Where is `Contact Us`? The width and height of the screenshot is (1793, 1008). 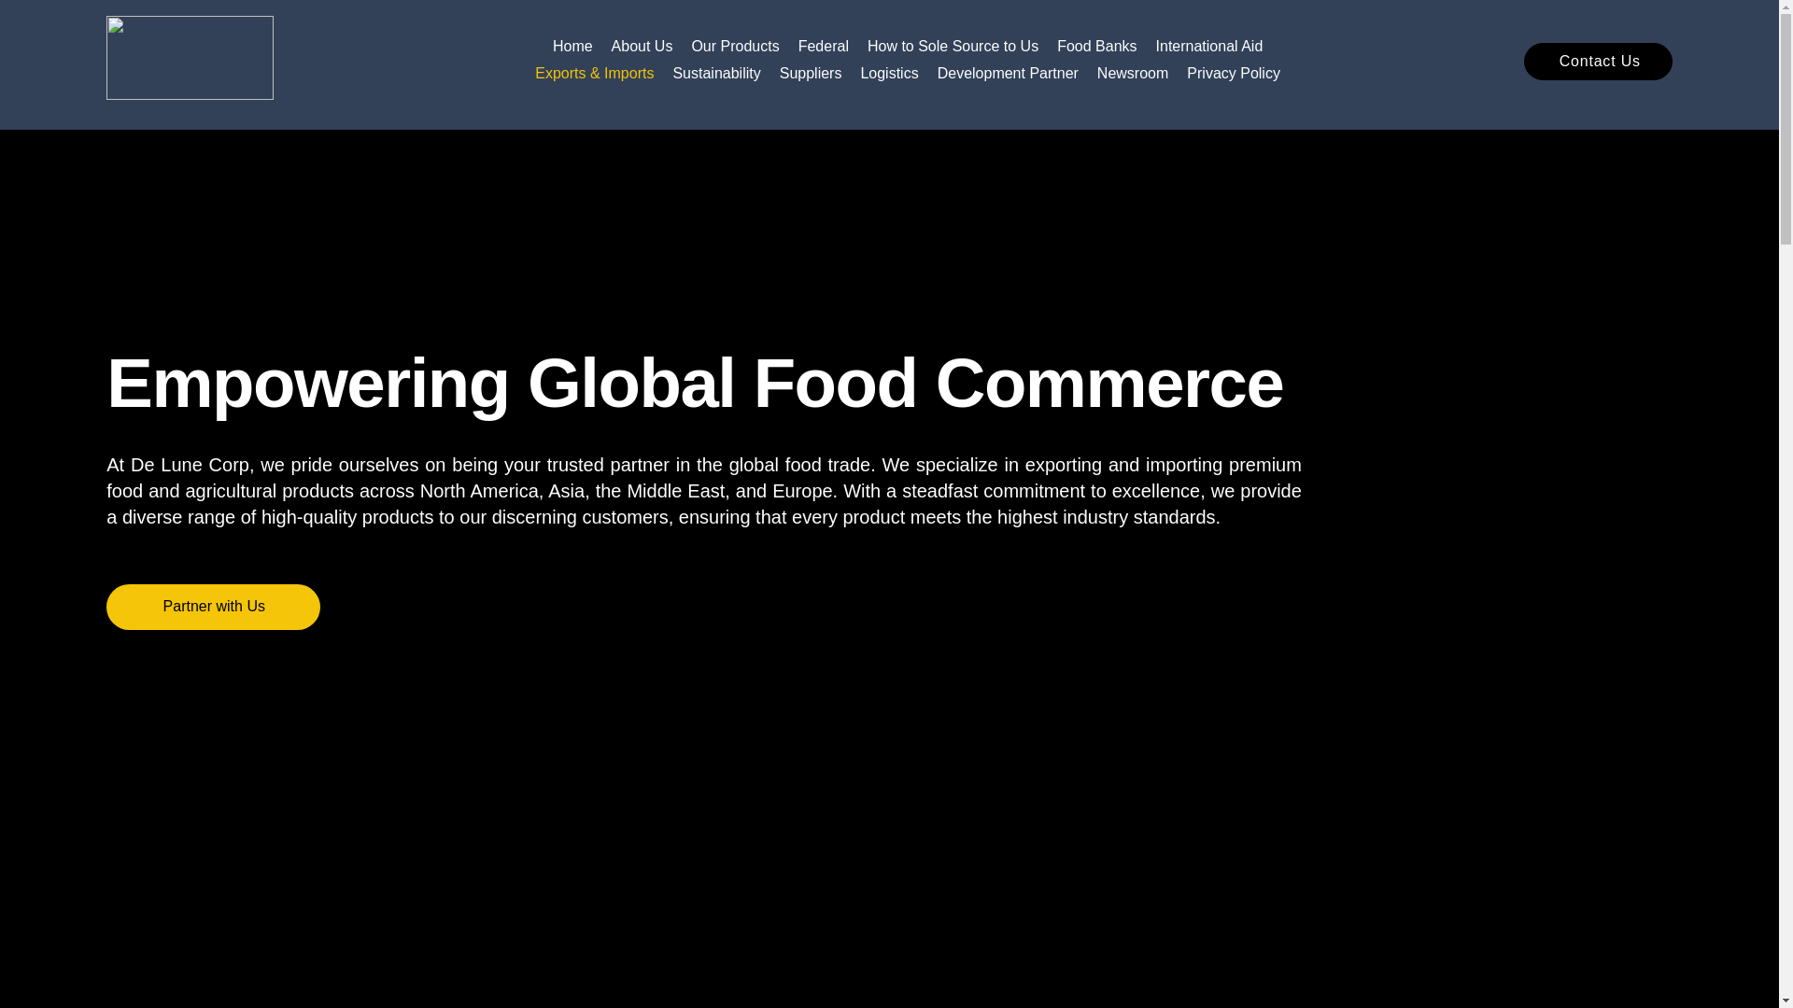 Contact Us is located at coordinates (1599, 62).